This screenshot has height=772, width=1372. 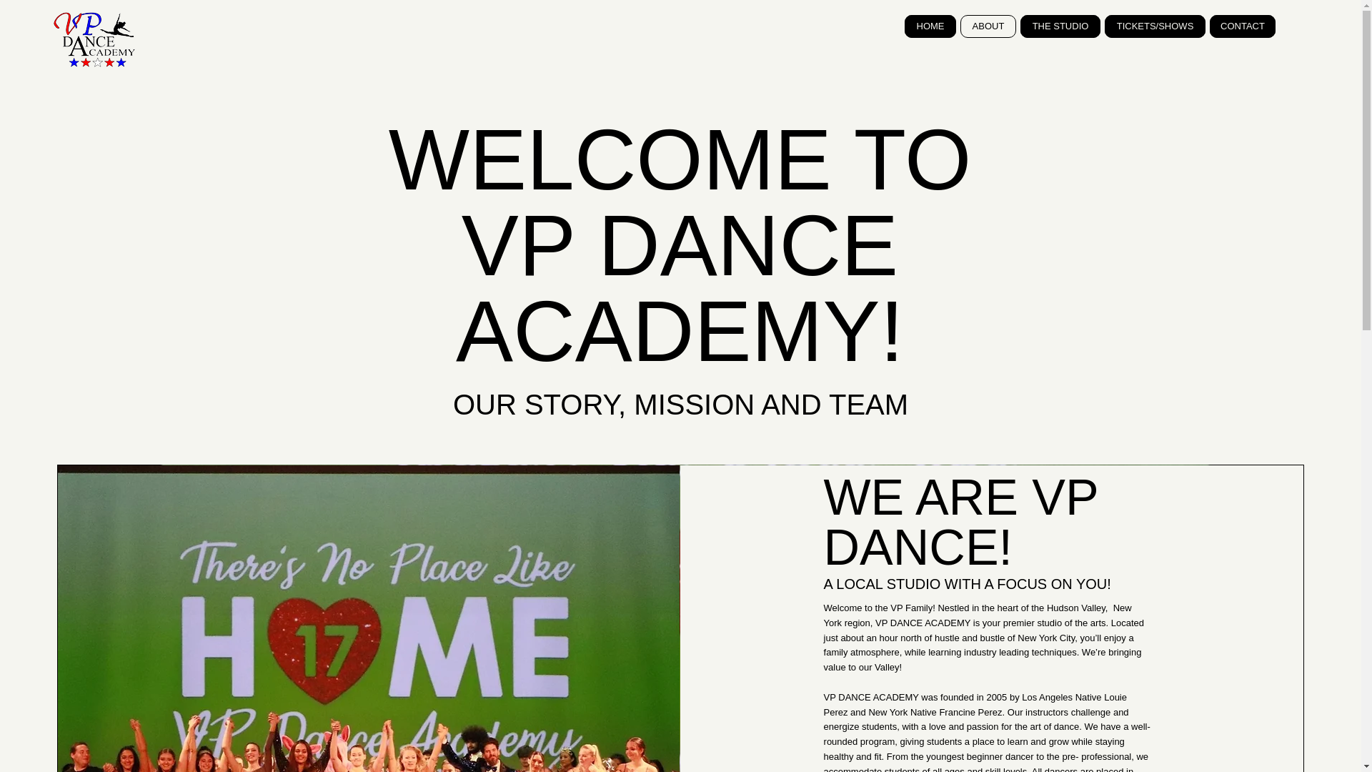 What do you see at coordinates (988, 26) in the screenshot?
I see `ABOUT` at bounding box center [988, 26].